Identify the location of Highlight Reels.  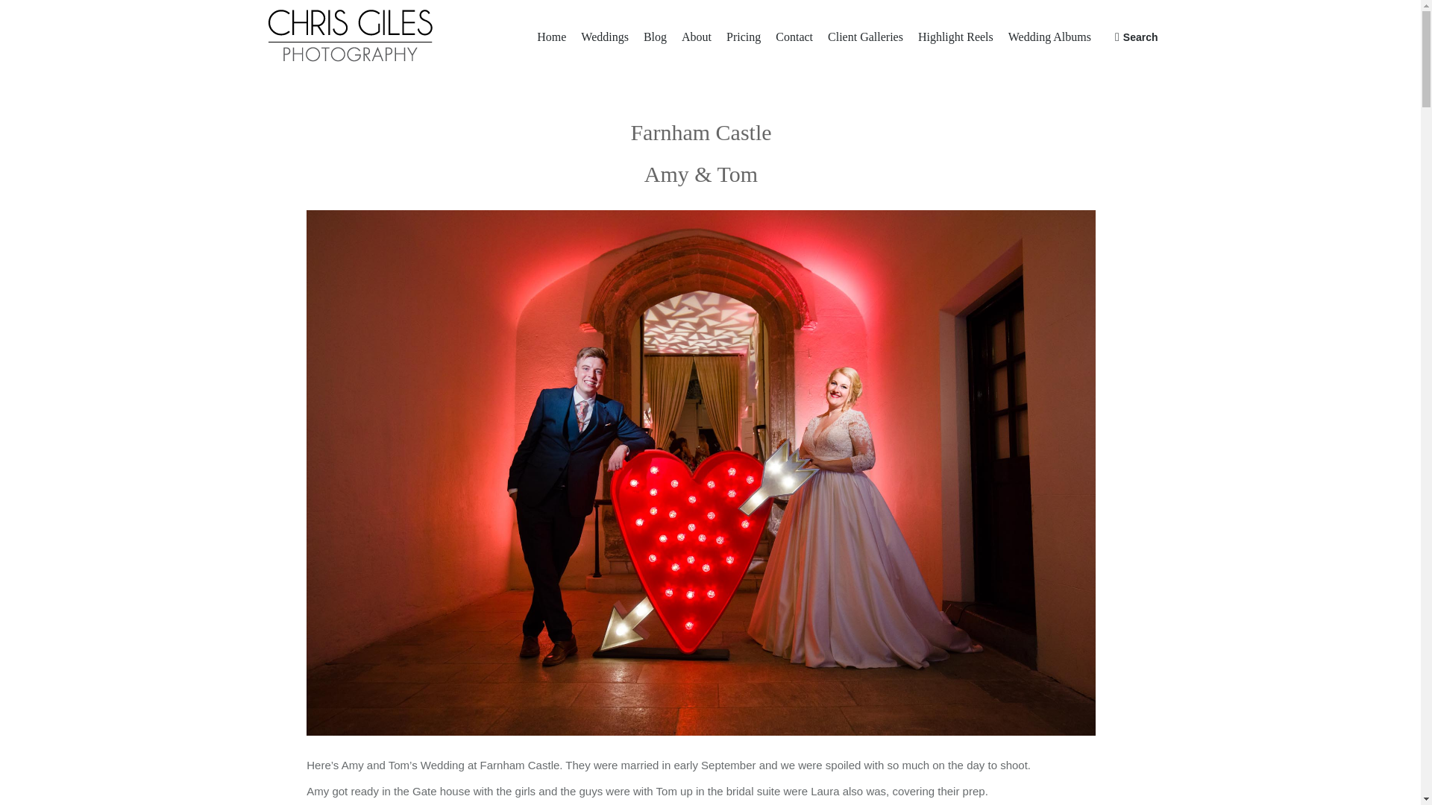
(955, 37).